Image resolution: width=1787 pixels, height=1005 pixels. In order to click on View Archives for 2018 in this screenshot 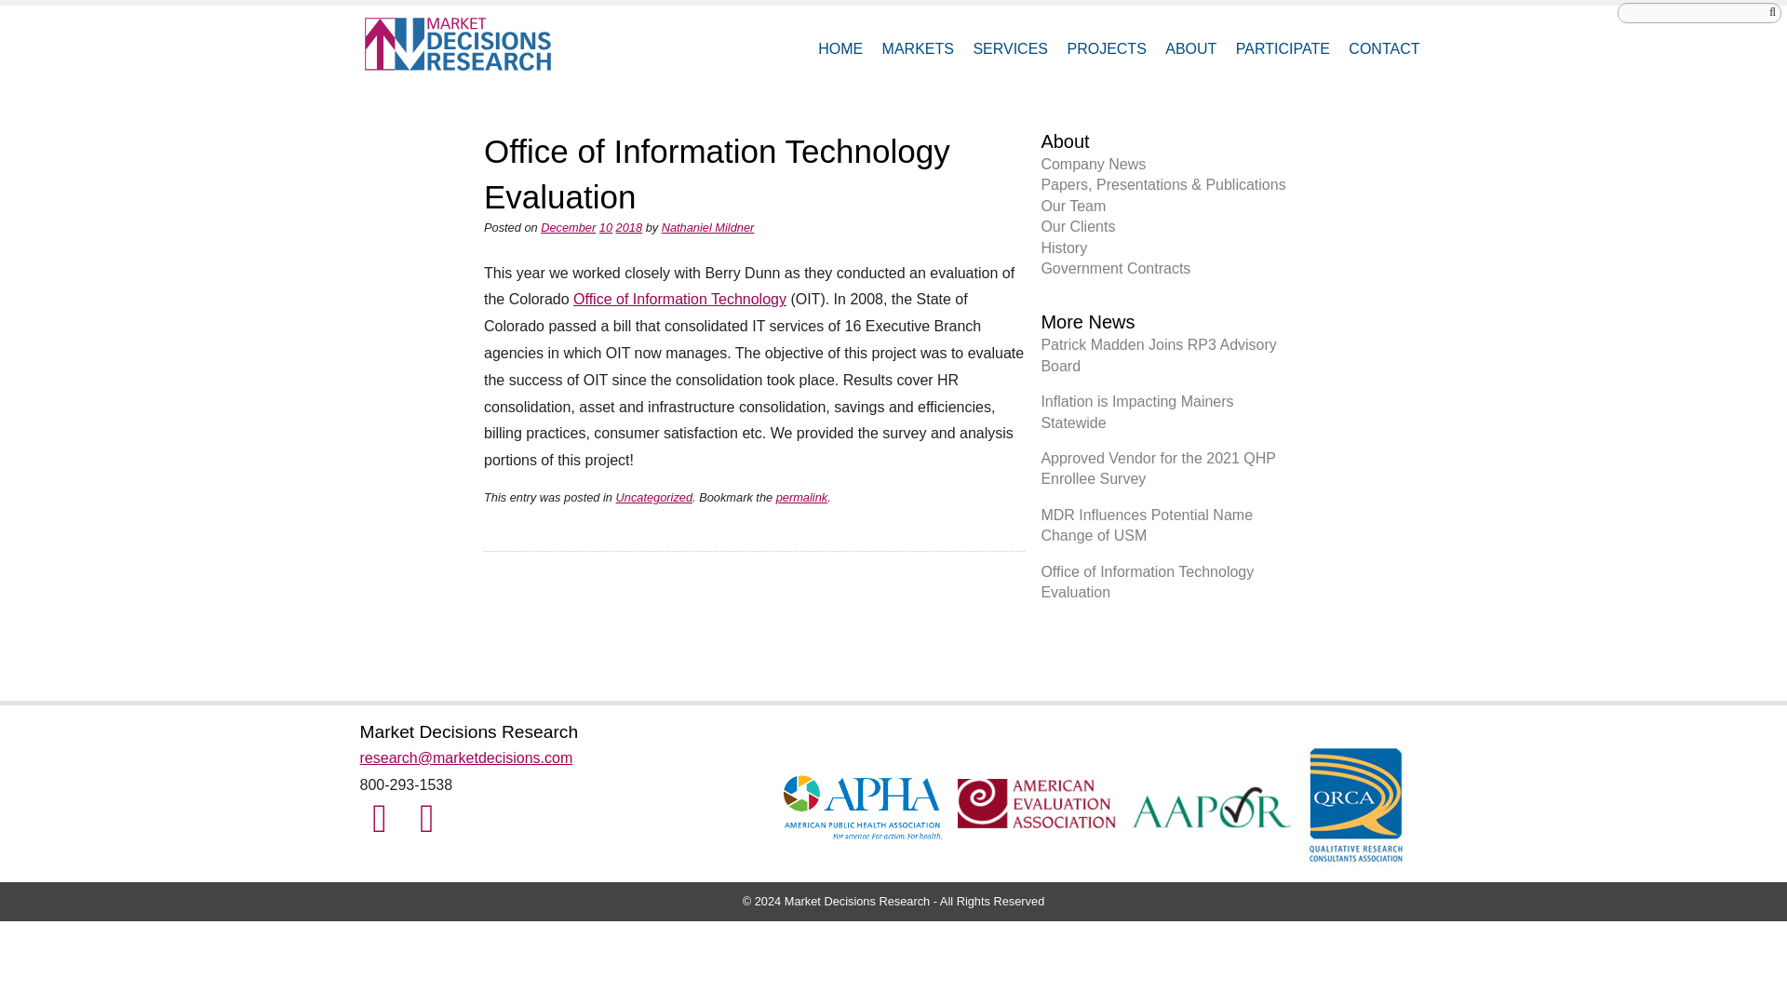, I will do `click(629, 227)`.